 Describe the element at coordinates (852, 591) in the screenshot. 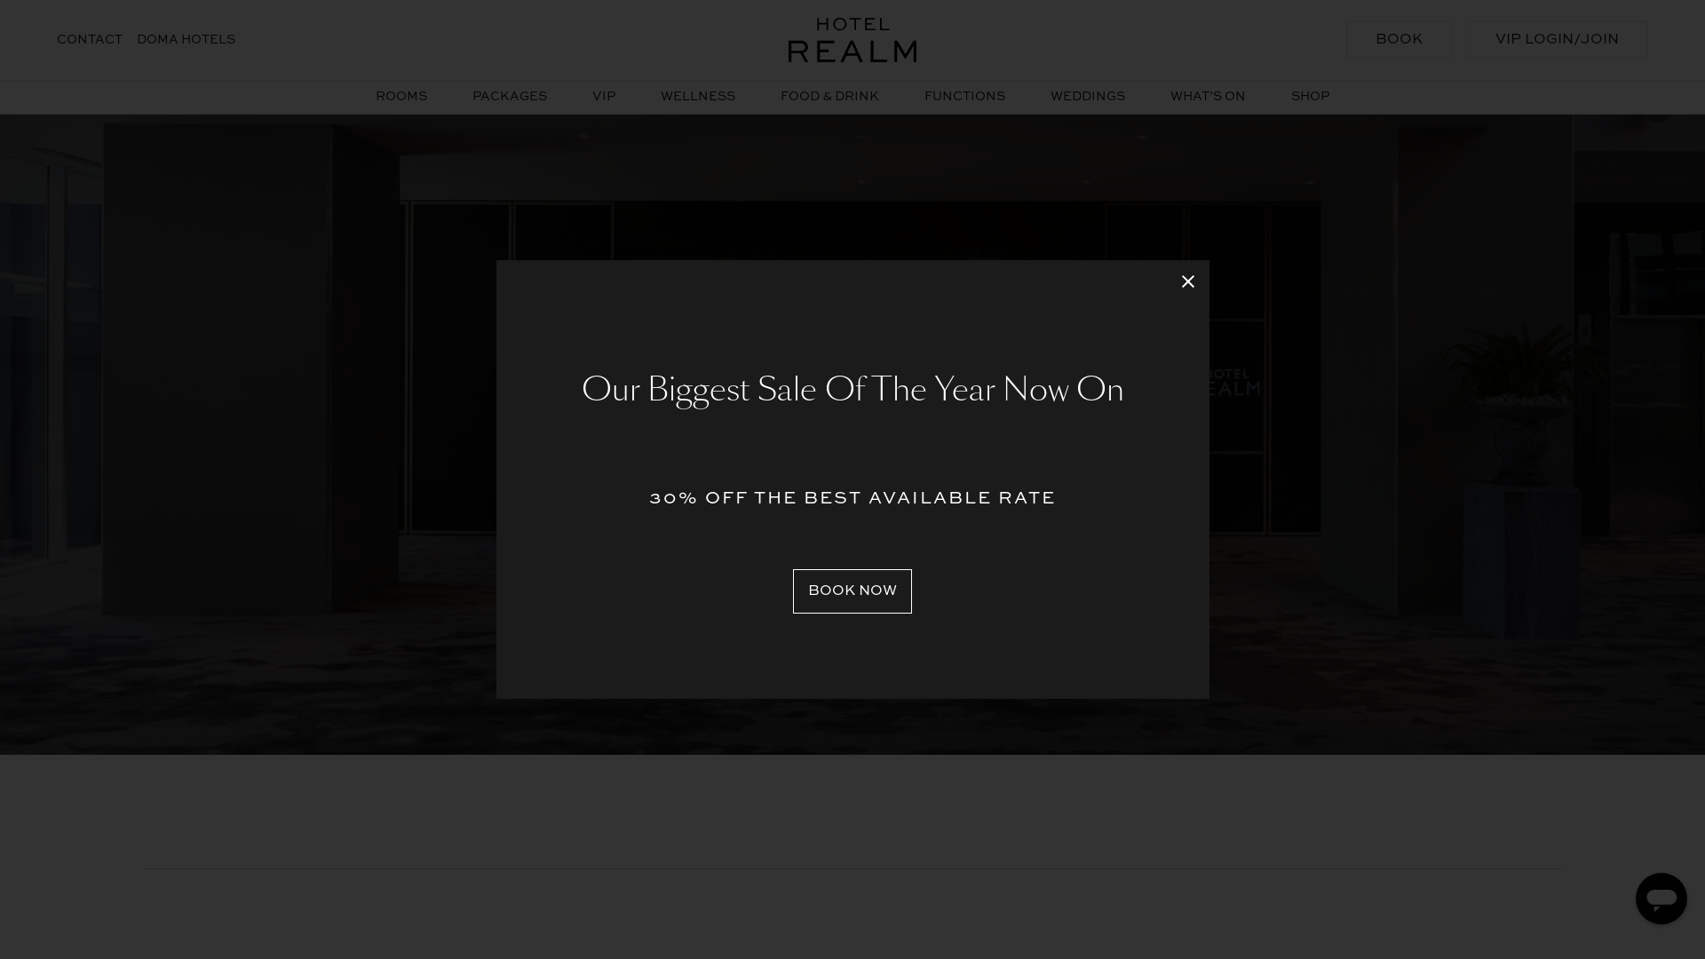

I see `BOOK NOW` at that location.